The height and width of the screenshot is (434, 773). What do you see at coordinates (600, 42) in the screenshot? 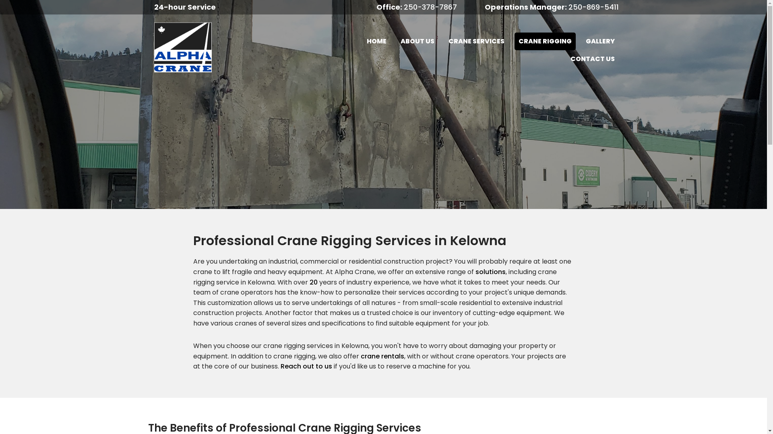
I see `GALLERY` at bounding box center [600, 42].